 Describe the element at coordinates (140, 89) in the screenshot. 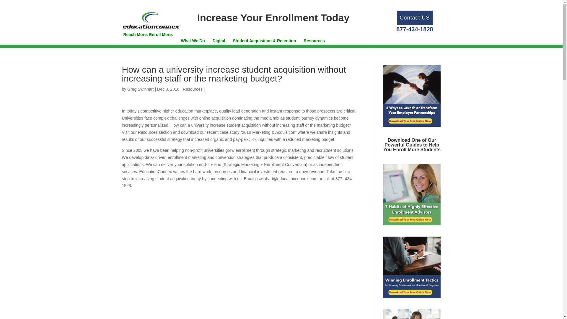

I see `Posts by Greg Swinhart` at that location.